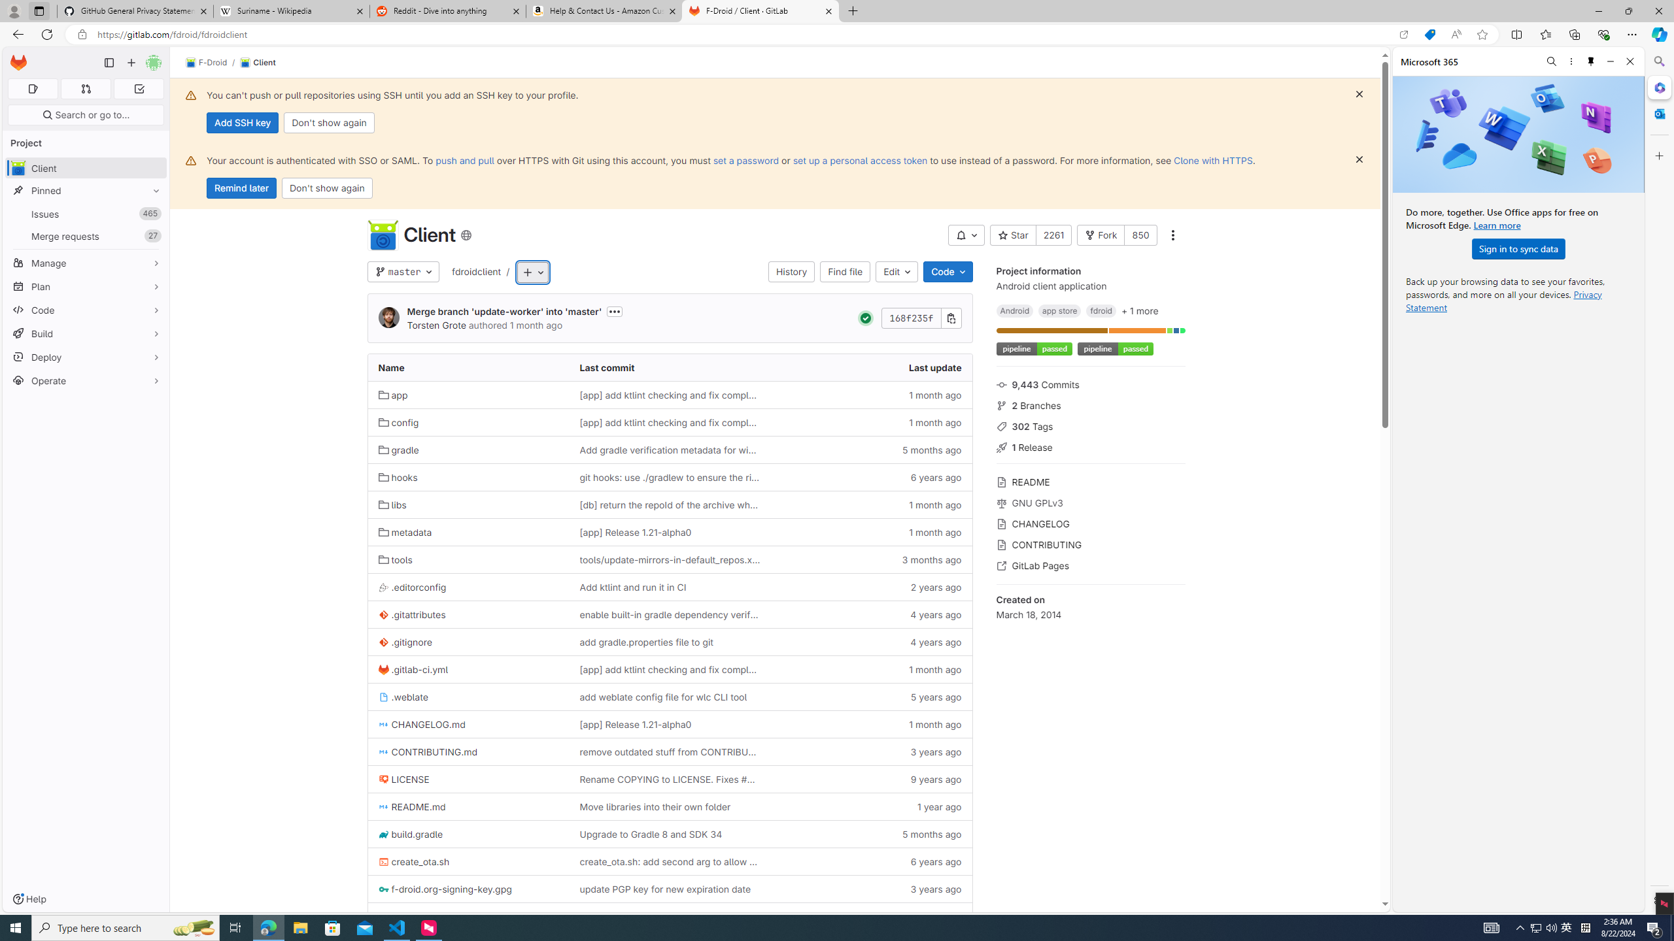  Describe the element at coordinates (670, 669) in the screenshot. I see `[app] add ktlint checking and fix complaints it has` at that location.